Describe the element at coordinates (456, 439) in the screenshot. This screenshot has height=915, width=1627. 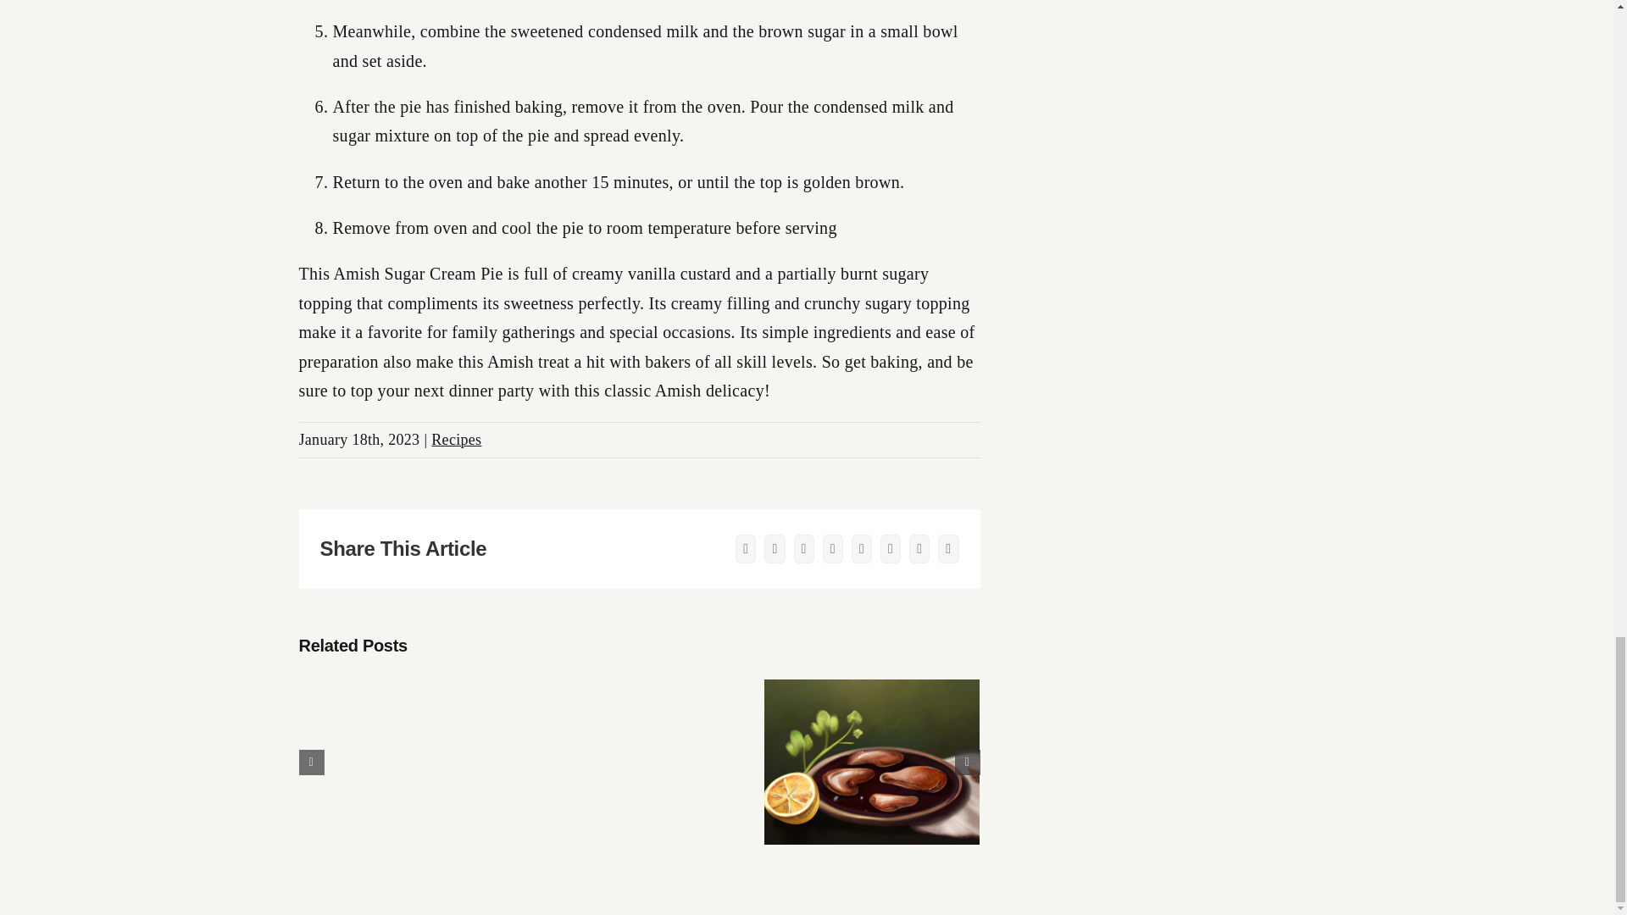
I see `Recipes` at that location.